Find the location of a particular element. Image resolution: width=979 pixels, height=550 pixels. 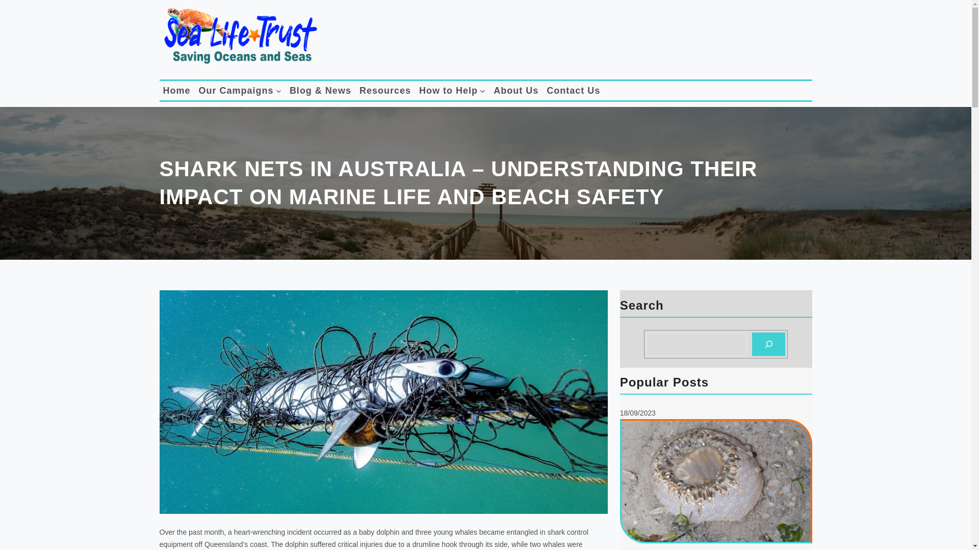

Contact Us is located at coordinates (573, 91).